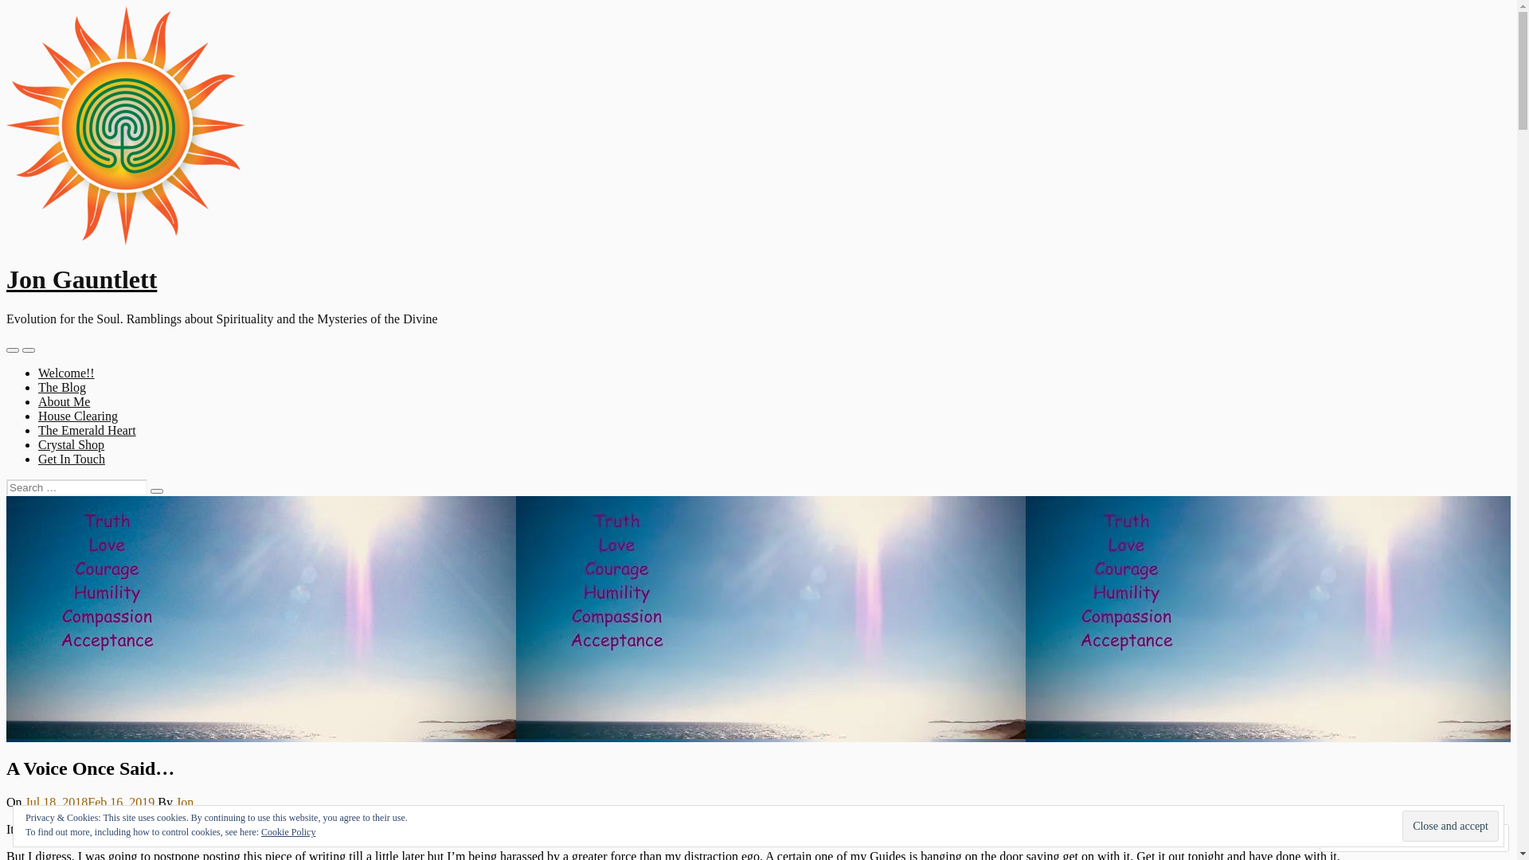 The height and width of the screenshot is (860, 1529). I want to click on Search, so click(29, 350).